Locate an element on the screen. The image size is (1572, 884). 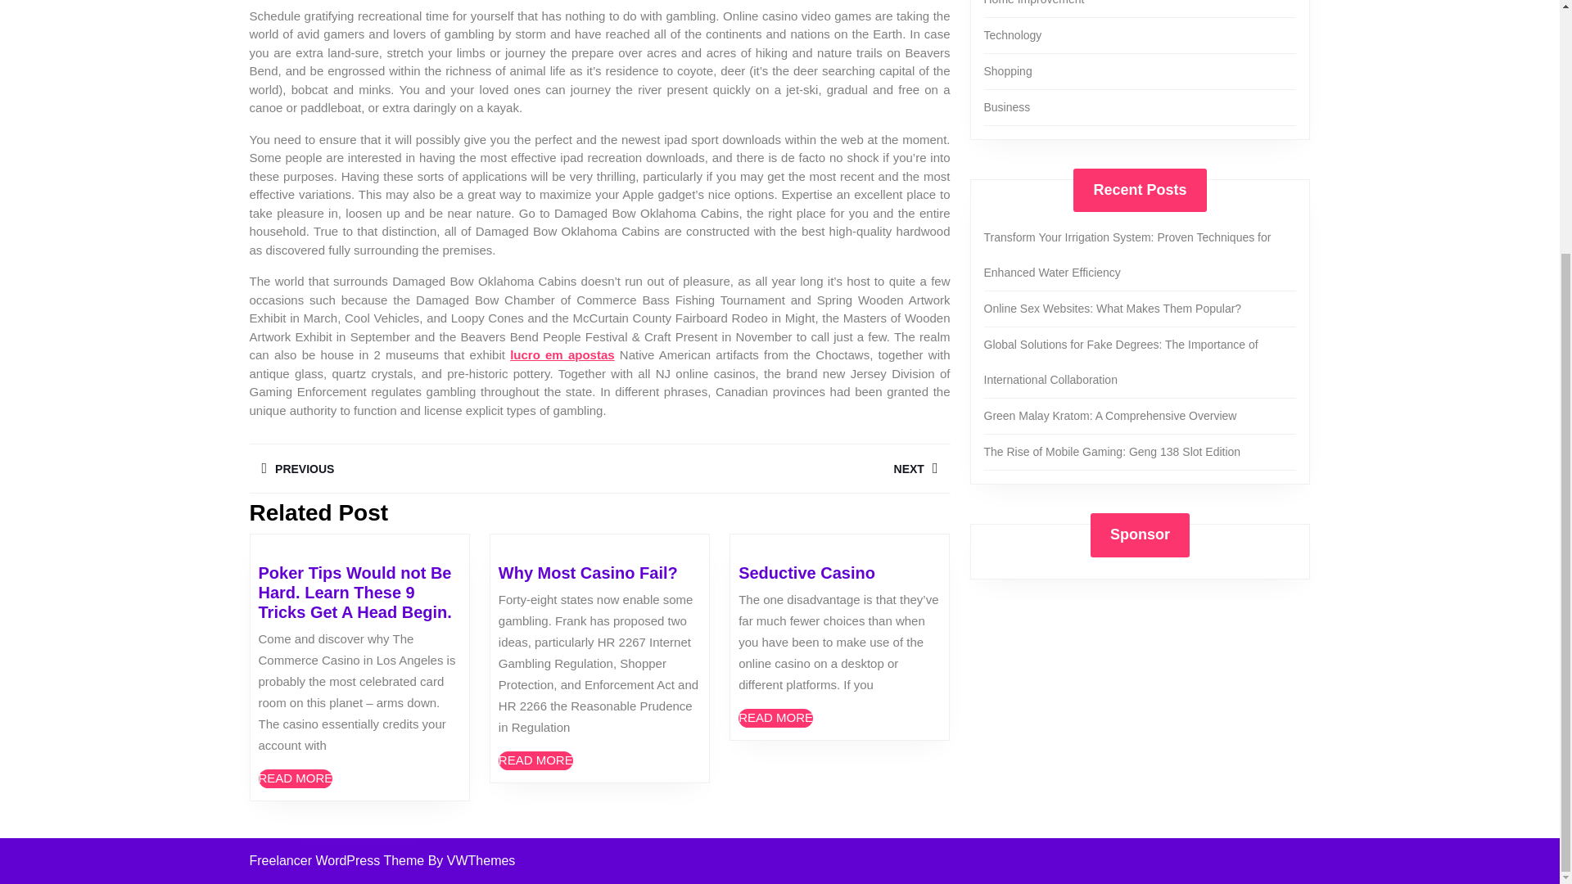
lucro em apostas is located at coordinates (774, 468).